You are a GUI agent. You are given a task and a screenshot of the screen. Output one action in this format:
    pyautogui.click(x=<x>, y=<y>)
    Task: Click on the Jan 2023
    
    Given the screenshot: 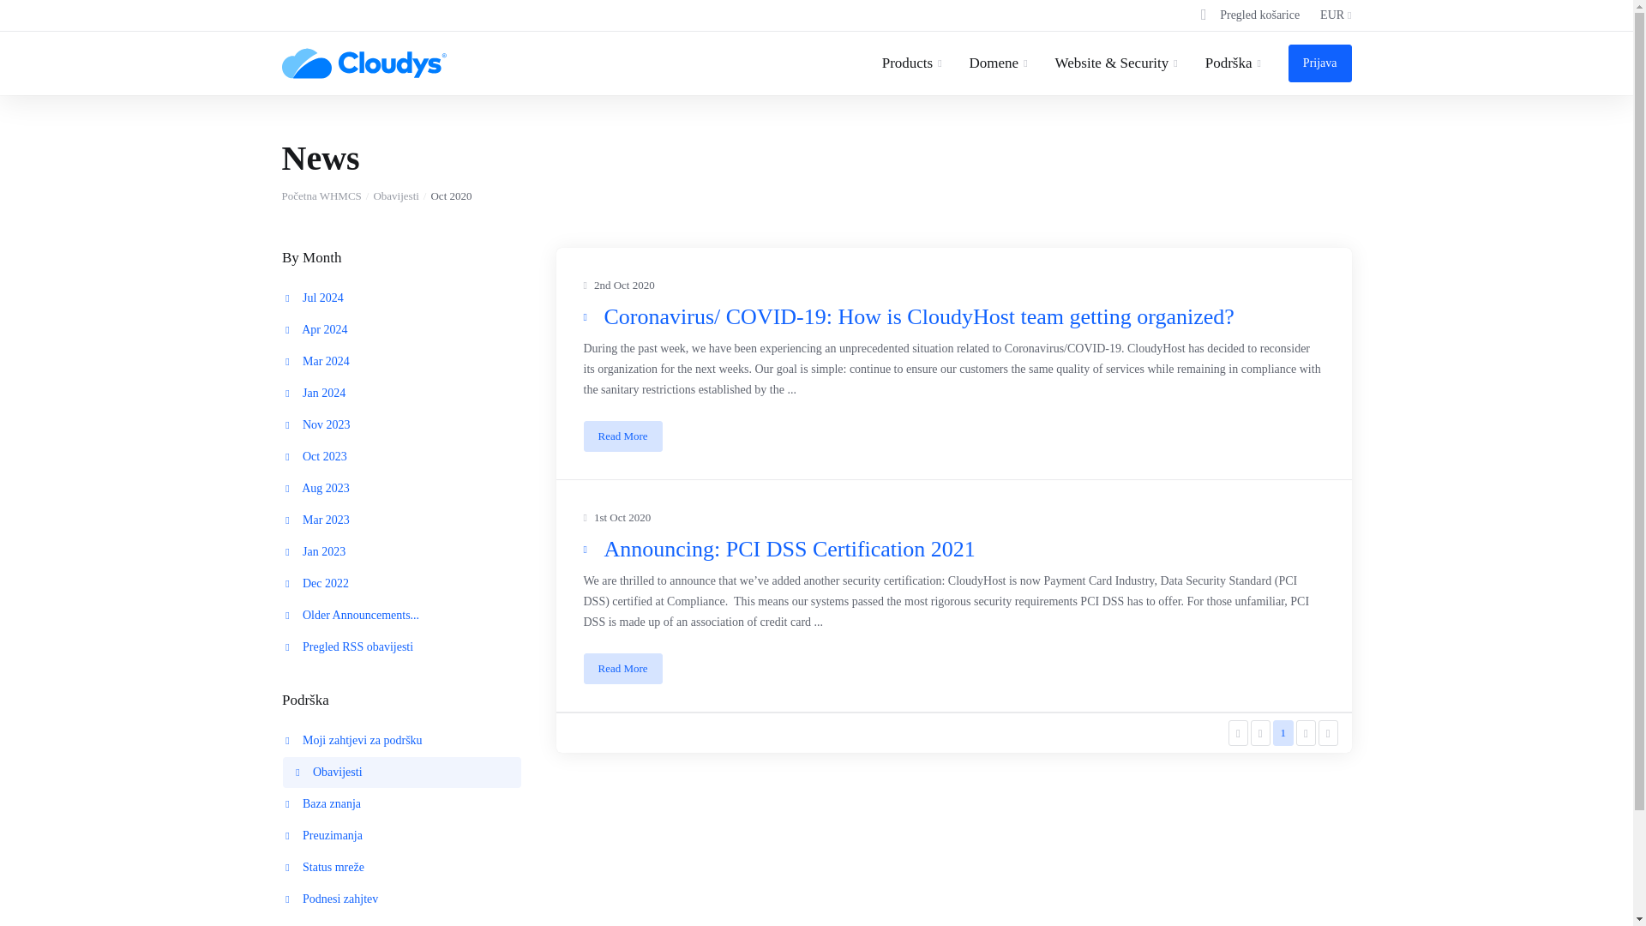 What is the action you would take?
    pyautogui.click(x=402, y=552)
    